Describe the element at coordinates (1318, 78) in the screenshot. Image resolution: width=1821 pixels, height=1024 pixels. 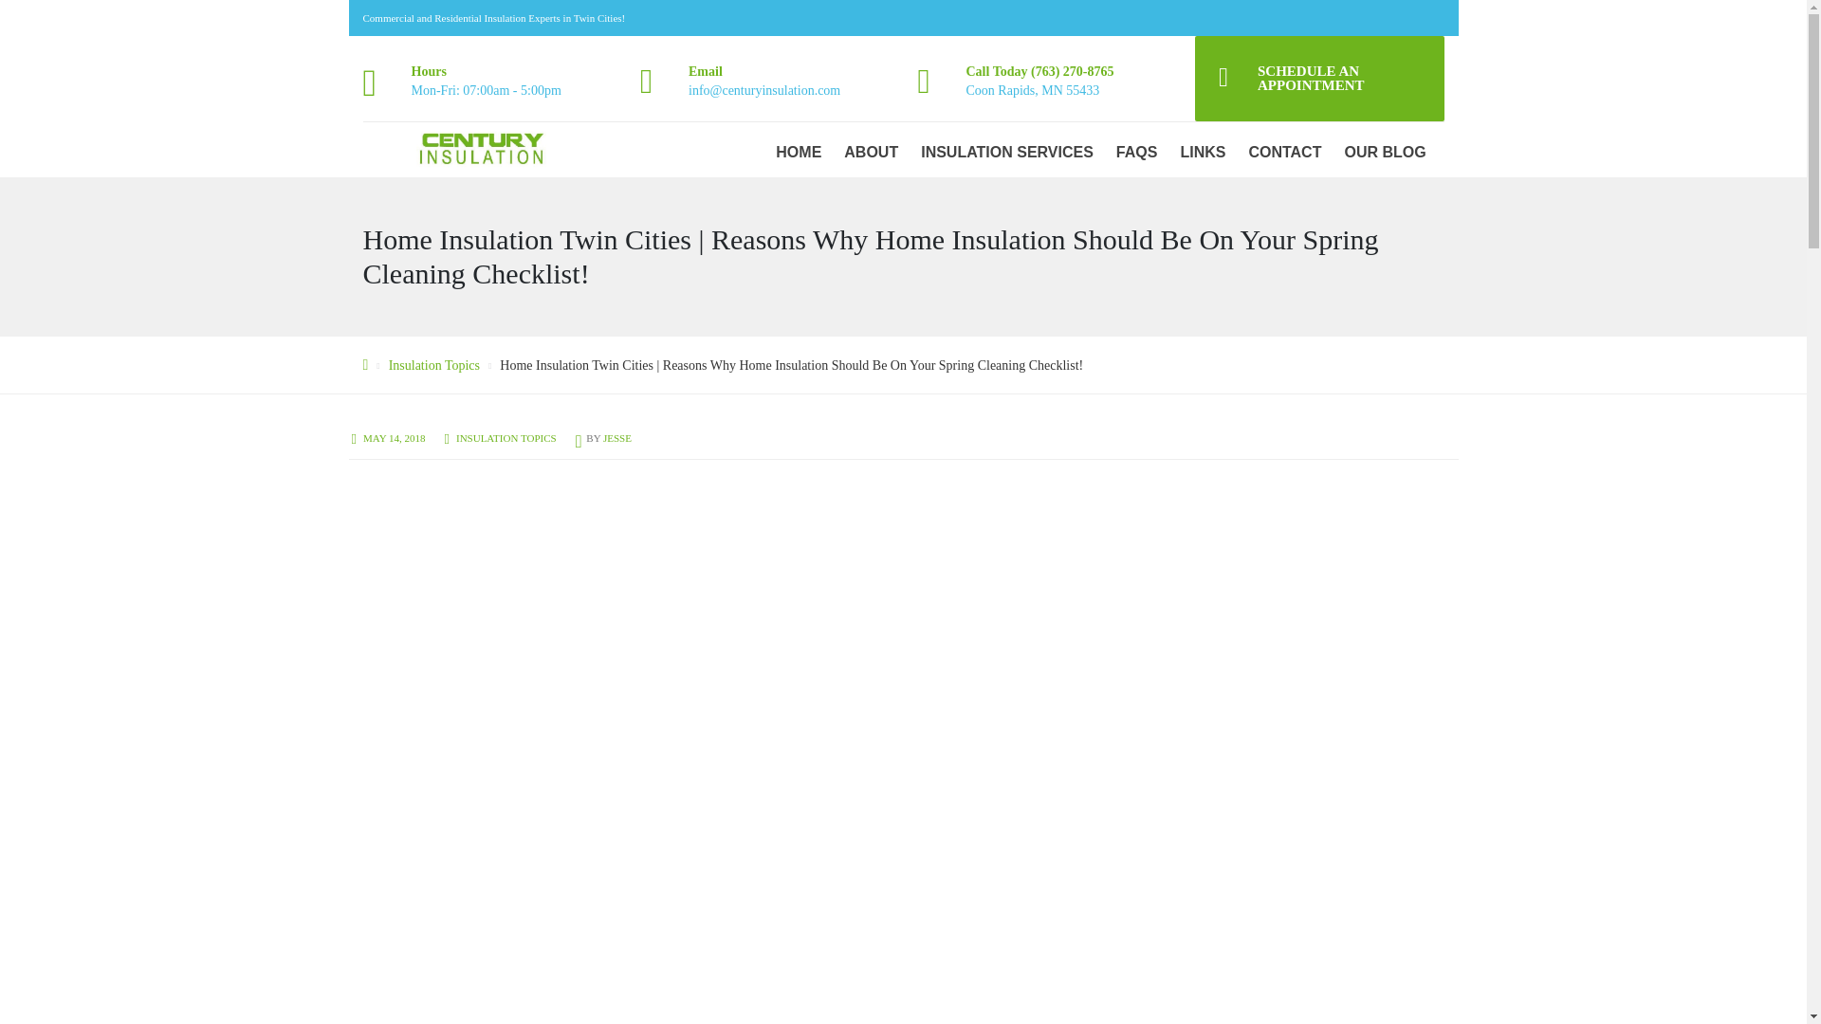
I see `SCHEDULE AN APPOINTMENT` at that location.